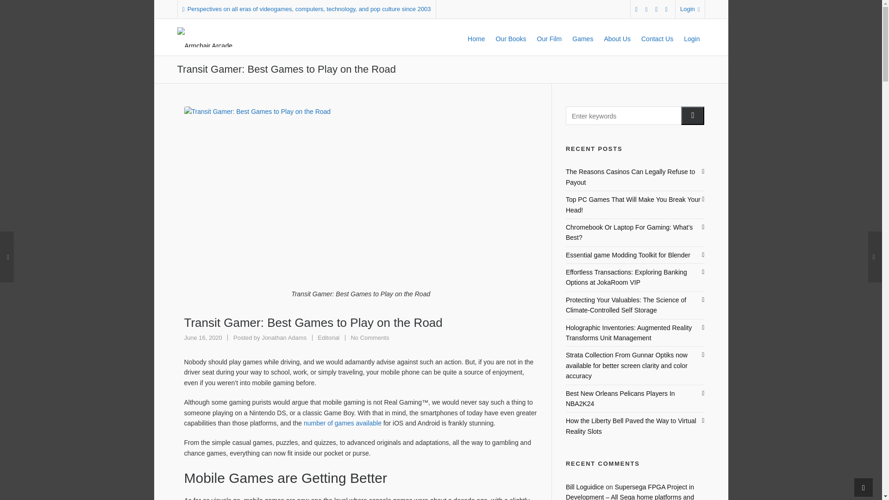  I want to click on Contact Us, so click(369, 337).